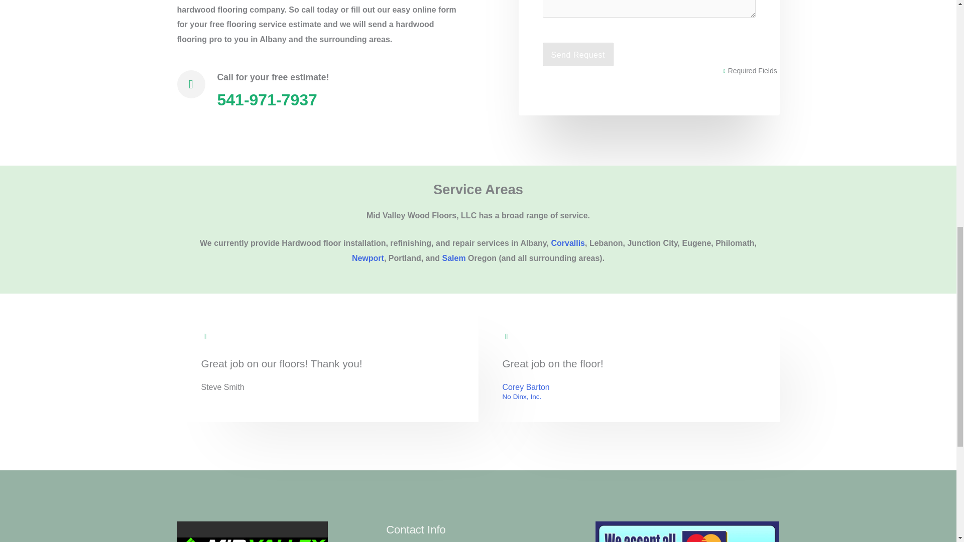  Describe the element at coordinates (526, 397) in the screenshot. I see `No Dinx, Inc.` at that location.